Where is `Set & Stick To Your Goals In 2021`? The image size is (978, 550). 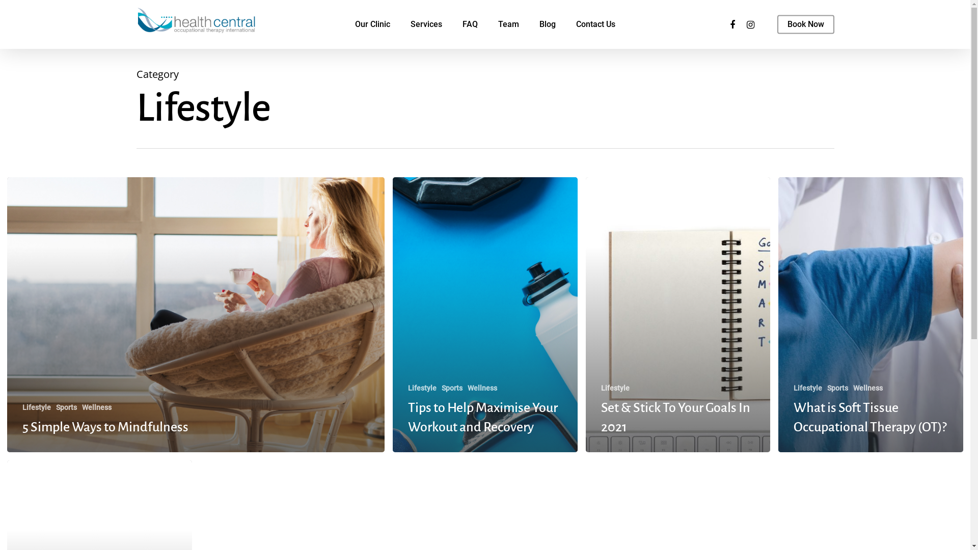 Set & Stick To Your Goals In 2021 is located at coordinates (675, 418).